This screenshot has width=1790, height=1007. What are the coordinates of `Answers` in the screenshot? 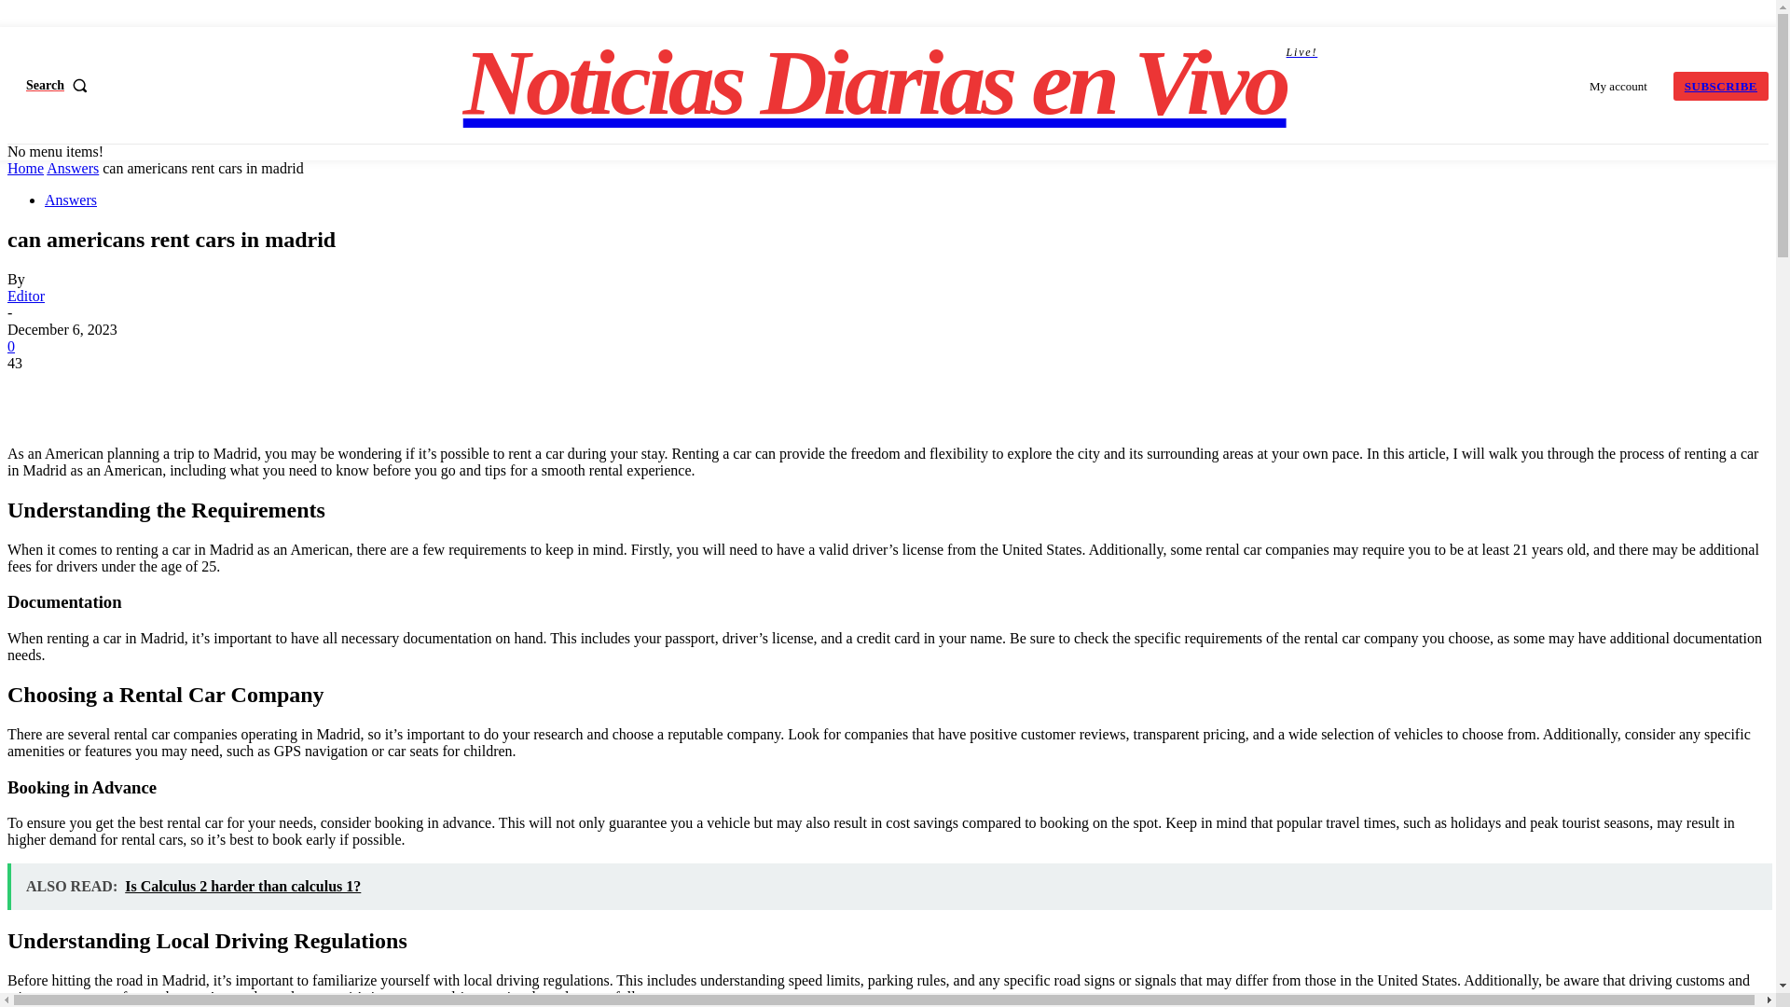 It's located at (72, 168).